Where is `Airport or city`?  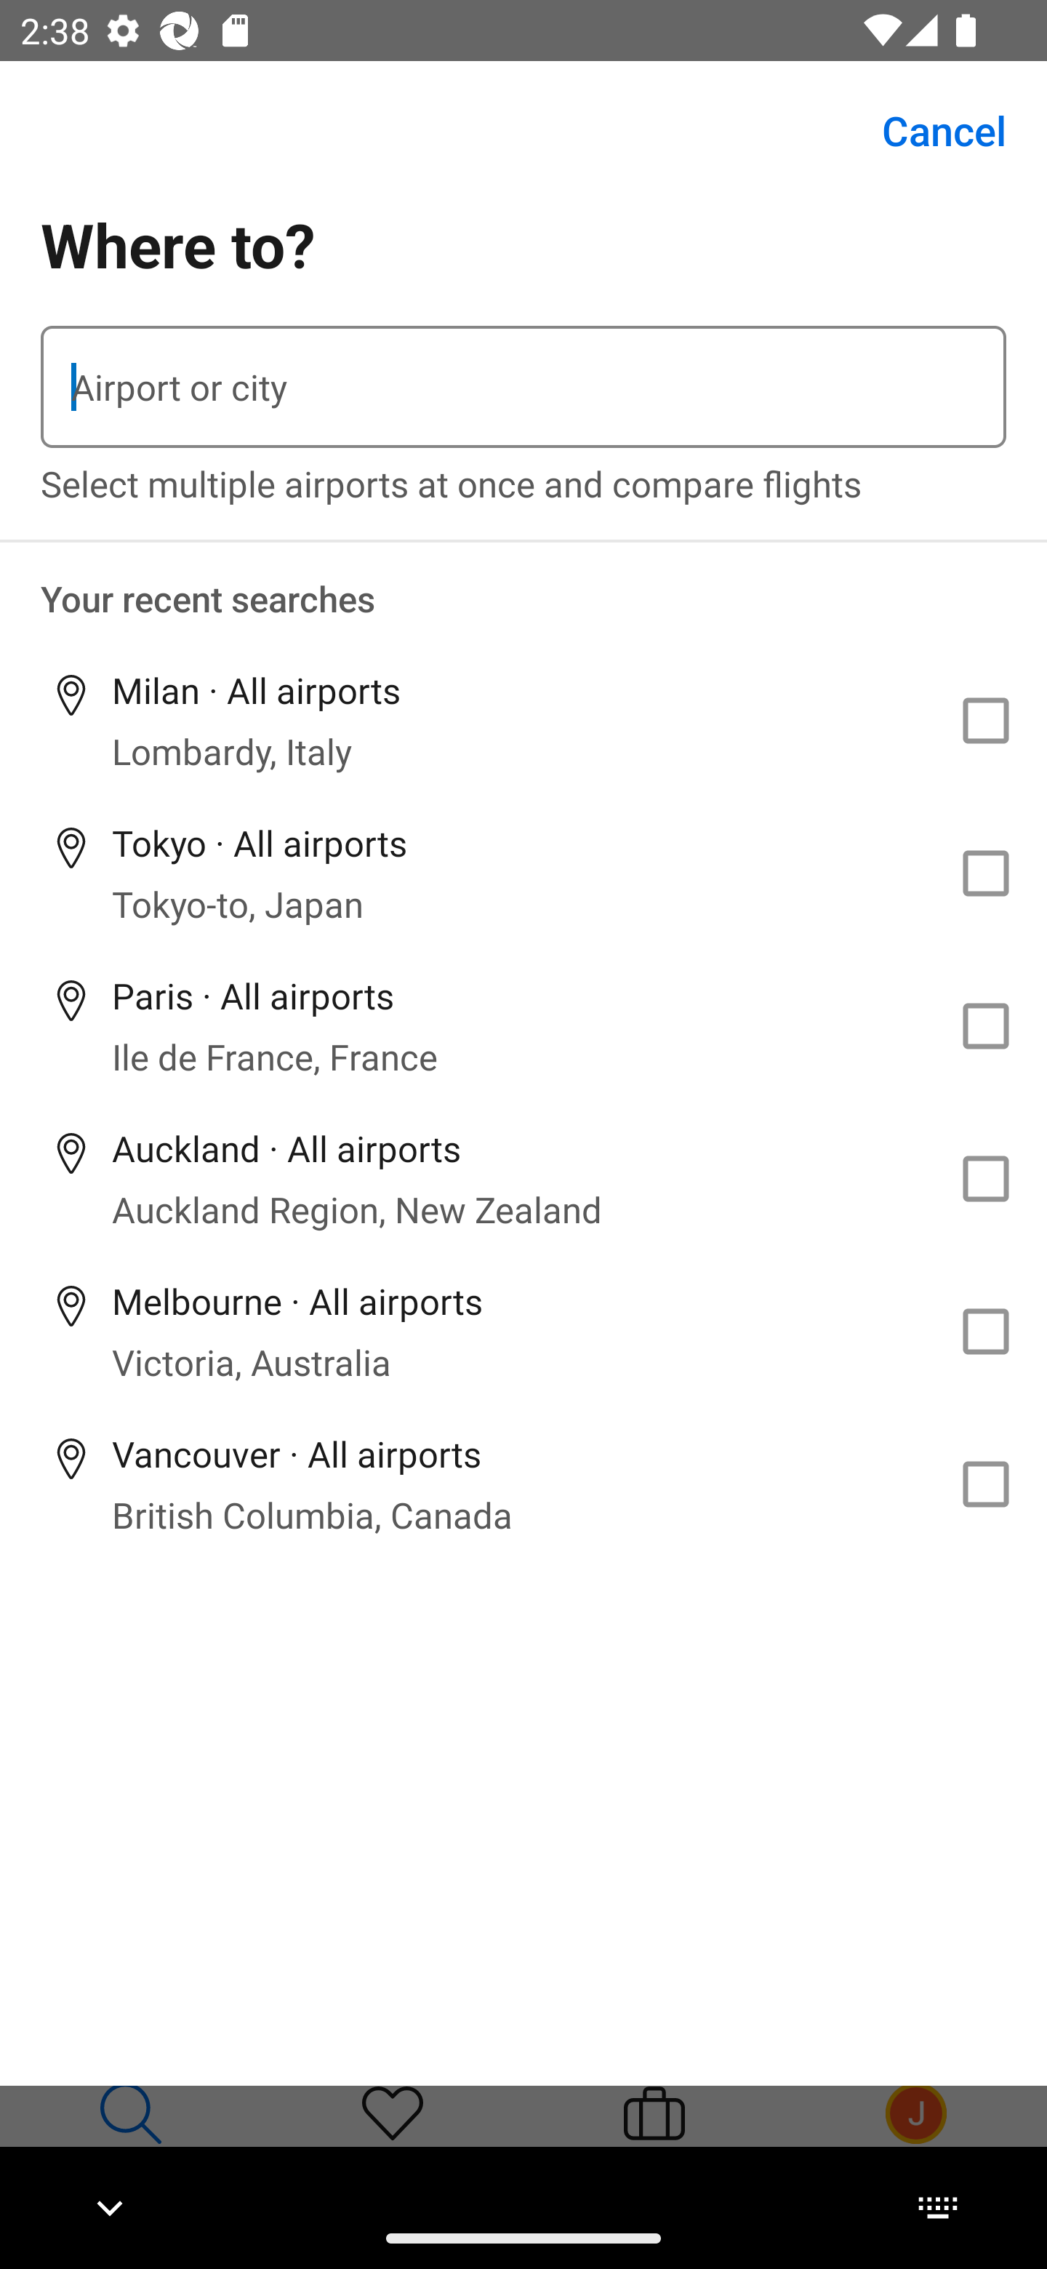 Airport or city is located at coordinates (523, 387).